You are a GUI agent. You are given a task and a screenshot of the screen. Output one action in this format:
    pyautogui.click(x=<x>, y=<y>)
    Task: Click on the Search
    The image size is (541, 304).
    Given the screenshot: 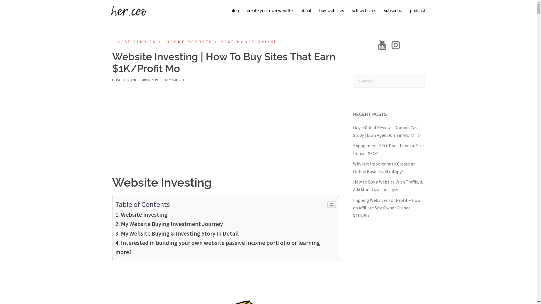 What is the action you would take?
    pyautogui.click(x=17, y=7)
    